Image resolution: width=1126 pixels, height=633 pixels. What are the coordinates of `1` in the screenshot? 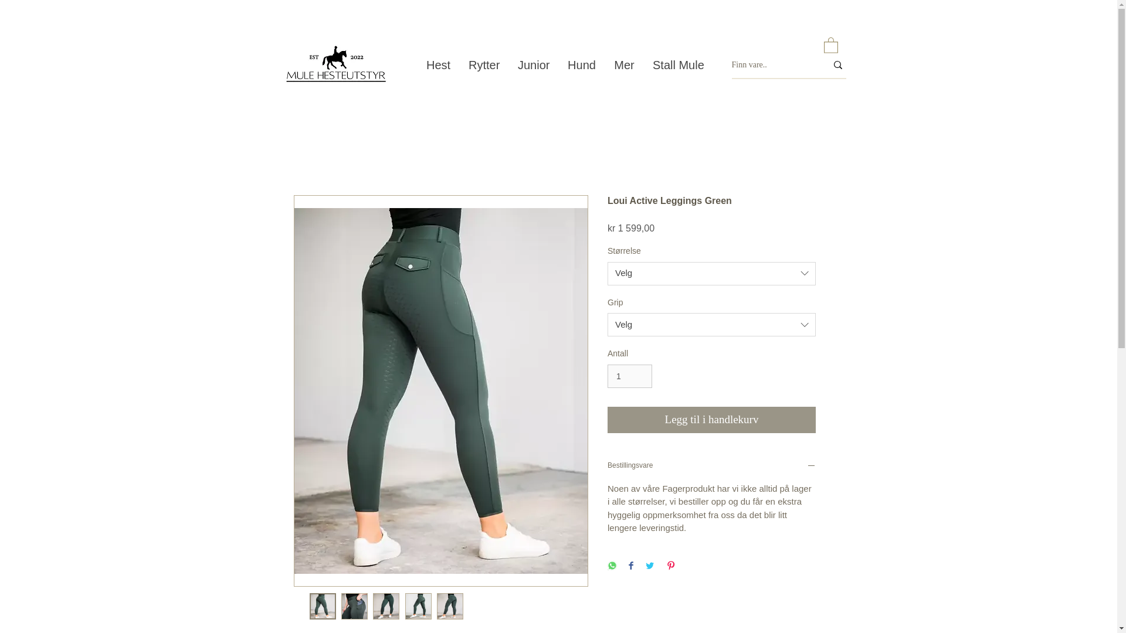 It's located at (630, 376).